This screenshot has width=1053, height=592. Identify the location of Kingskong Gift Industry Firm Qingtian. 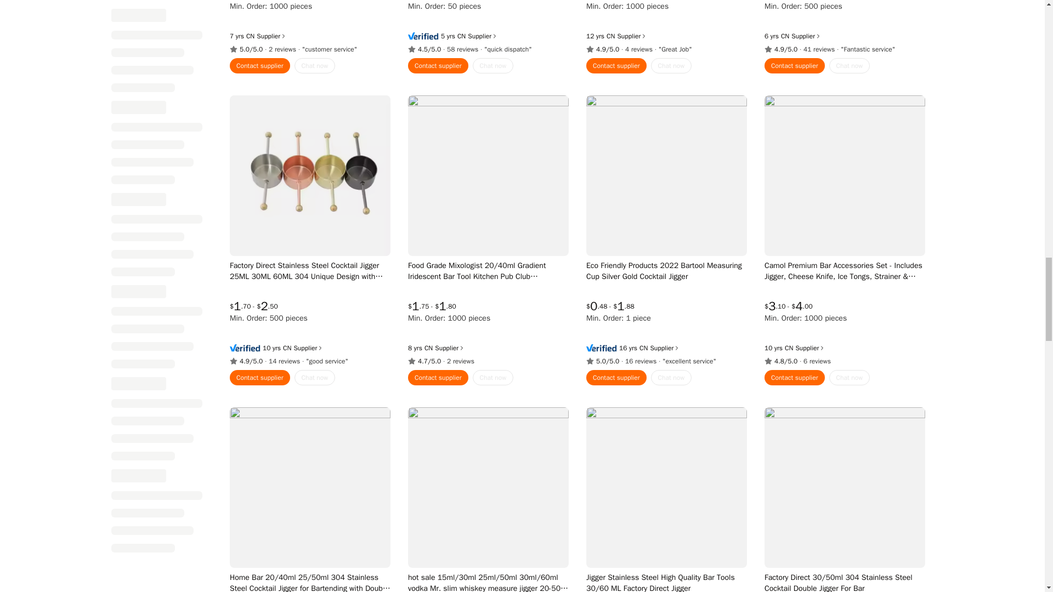
(610, 20).